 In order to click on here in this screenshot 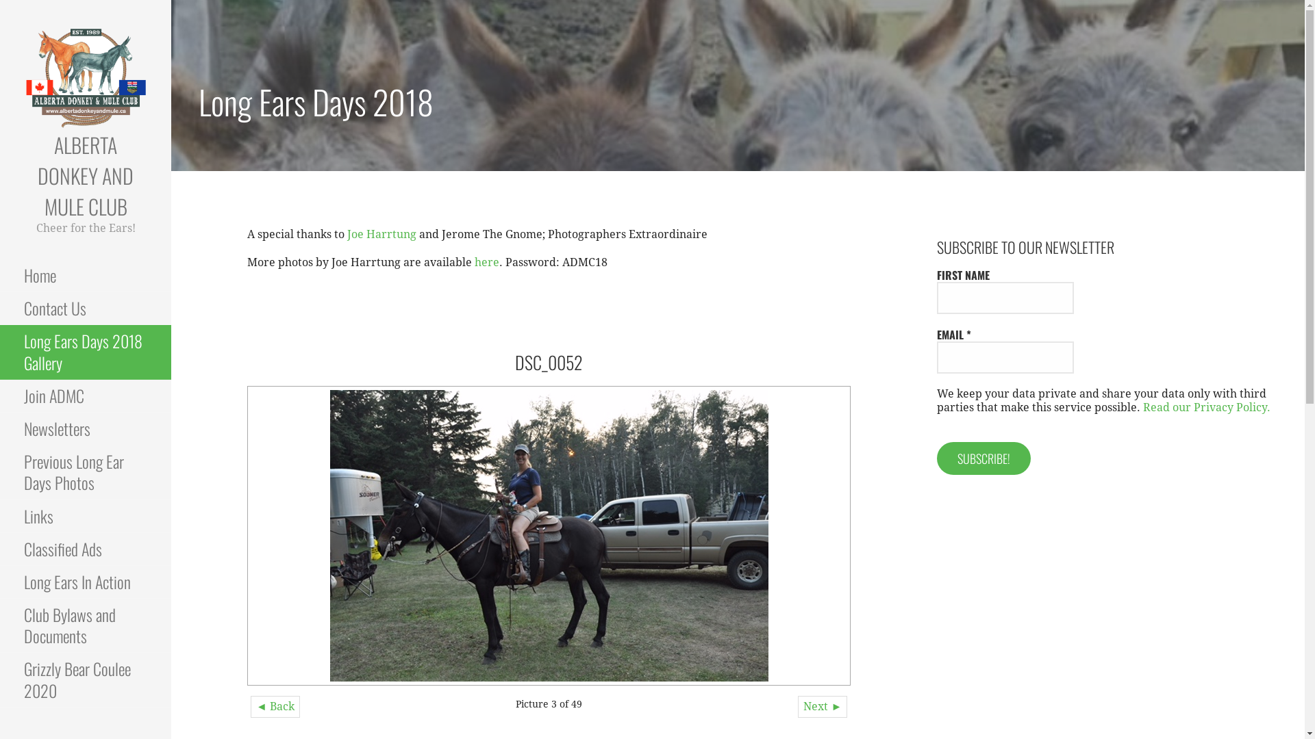, I will do `click(487, 262)`.